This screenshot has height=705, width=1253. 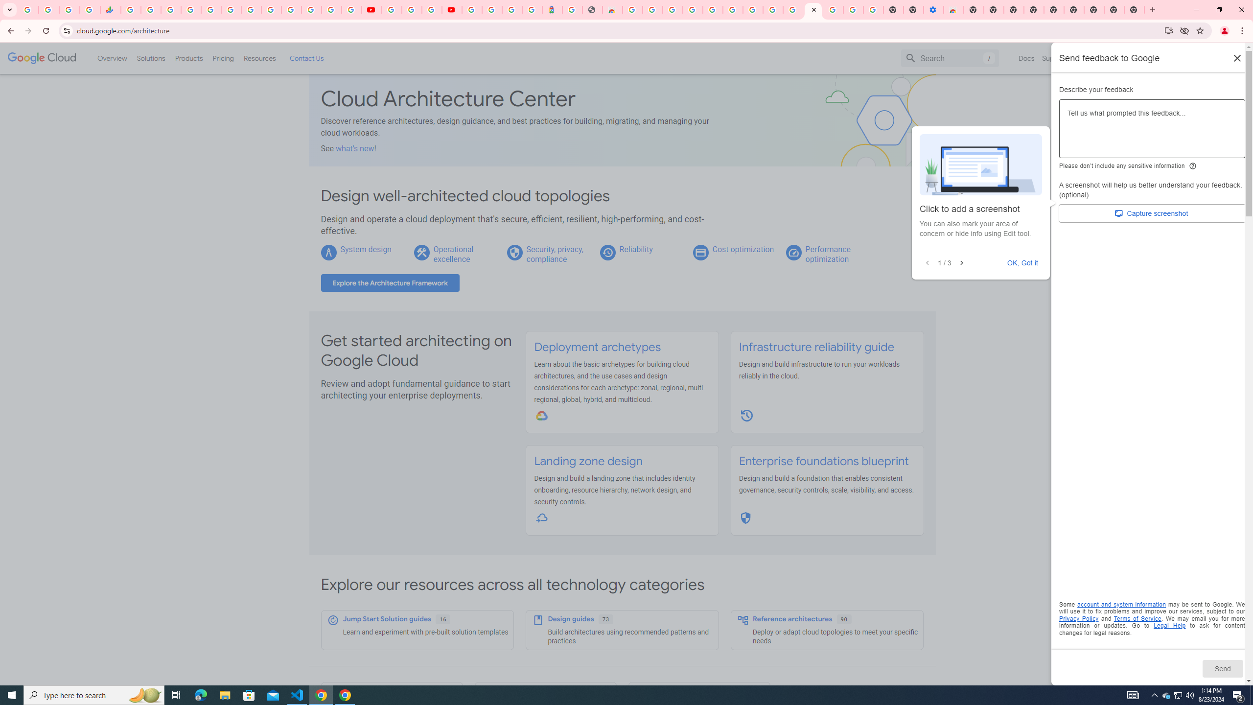 I want to click on Operational excellence, so click(x=453, y=254).